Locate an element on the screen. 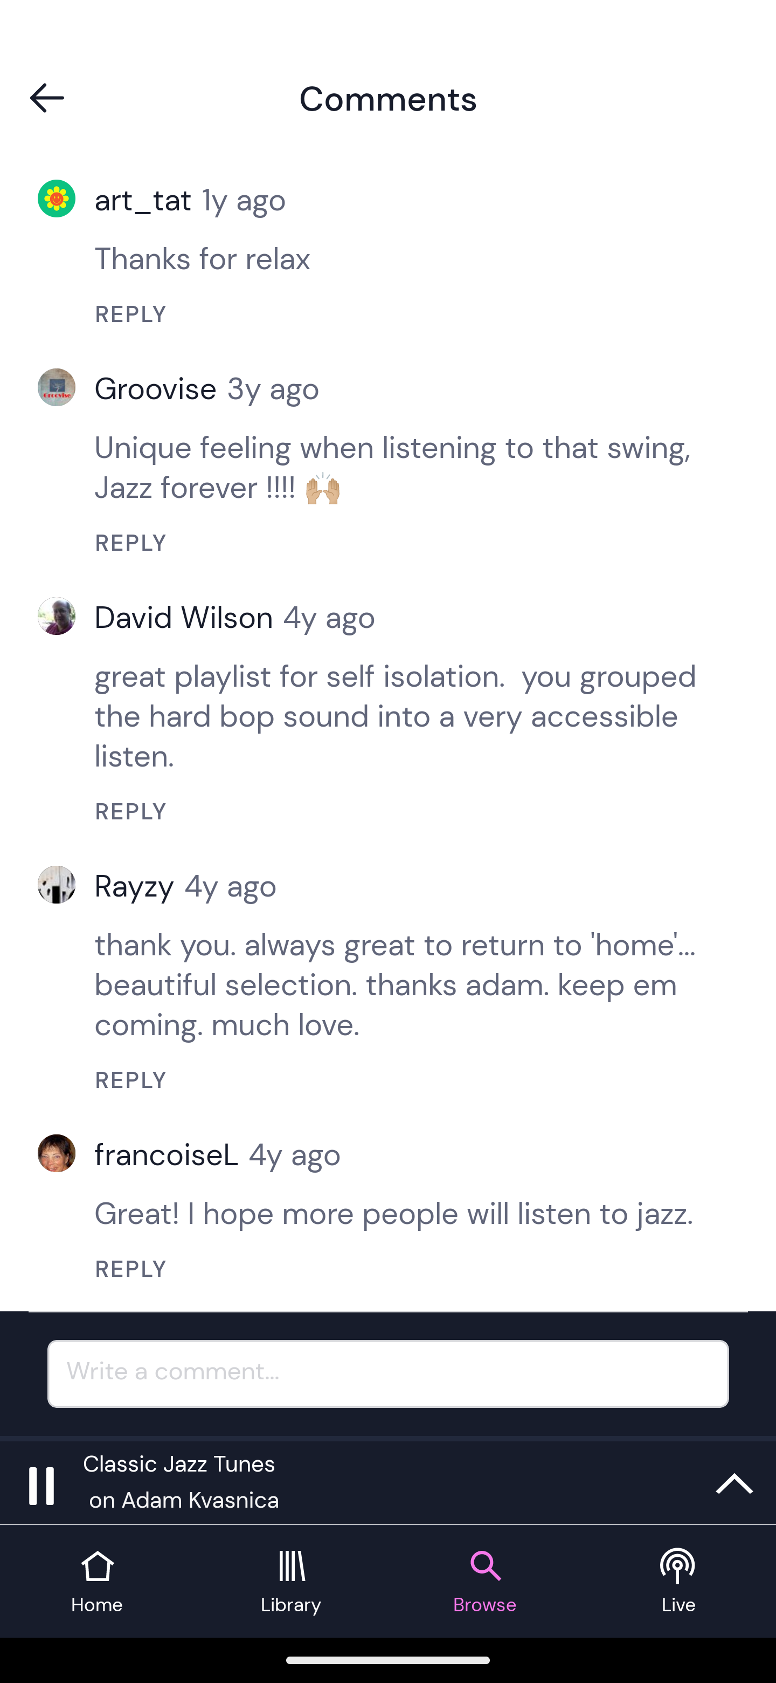 This screenshot has width=776, height=1683. REPLY is located at coordinates (406, 811).